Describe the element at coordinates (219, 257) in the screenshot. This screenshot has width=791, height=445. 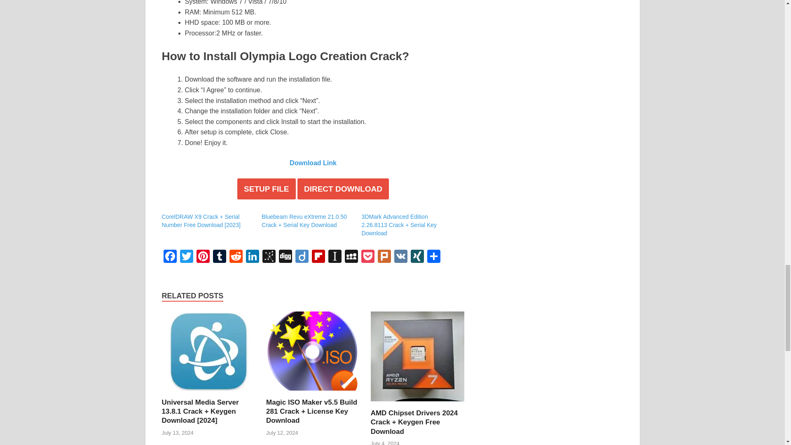
I see `Tumblr` at that location.